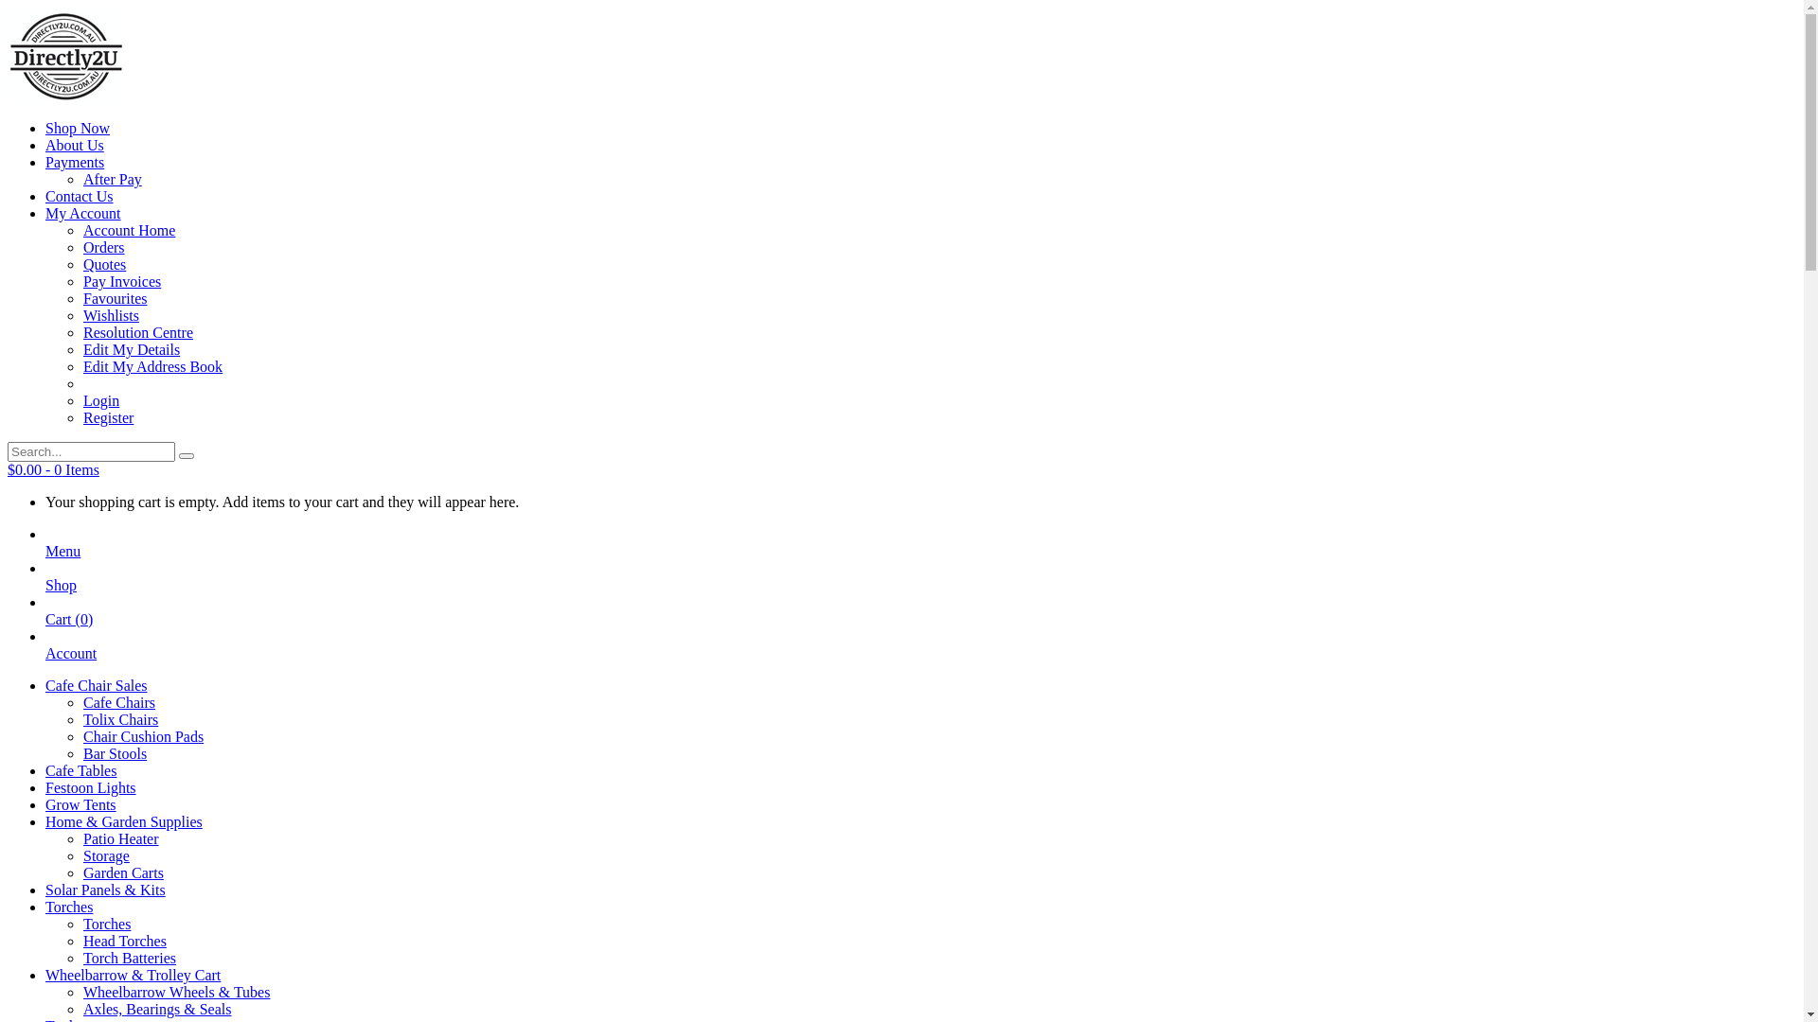 This screenshot has height=1022, width=1818. Describe the element at coordinates (80, 197) in the screenshot. I see `Contact Us` at that location.